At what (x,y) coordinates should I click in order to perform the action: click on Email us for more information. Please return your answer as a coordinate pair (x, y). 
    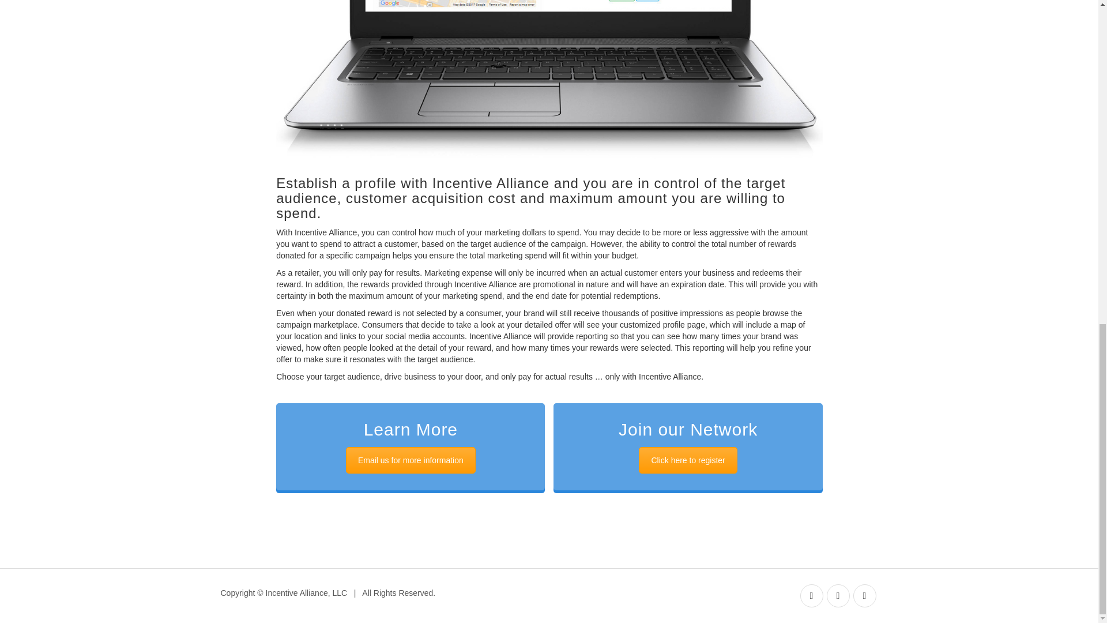
    Looking at the image, I should click on (411, 460).